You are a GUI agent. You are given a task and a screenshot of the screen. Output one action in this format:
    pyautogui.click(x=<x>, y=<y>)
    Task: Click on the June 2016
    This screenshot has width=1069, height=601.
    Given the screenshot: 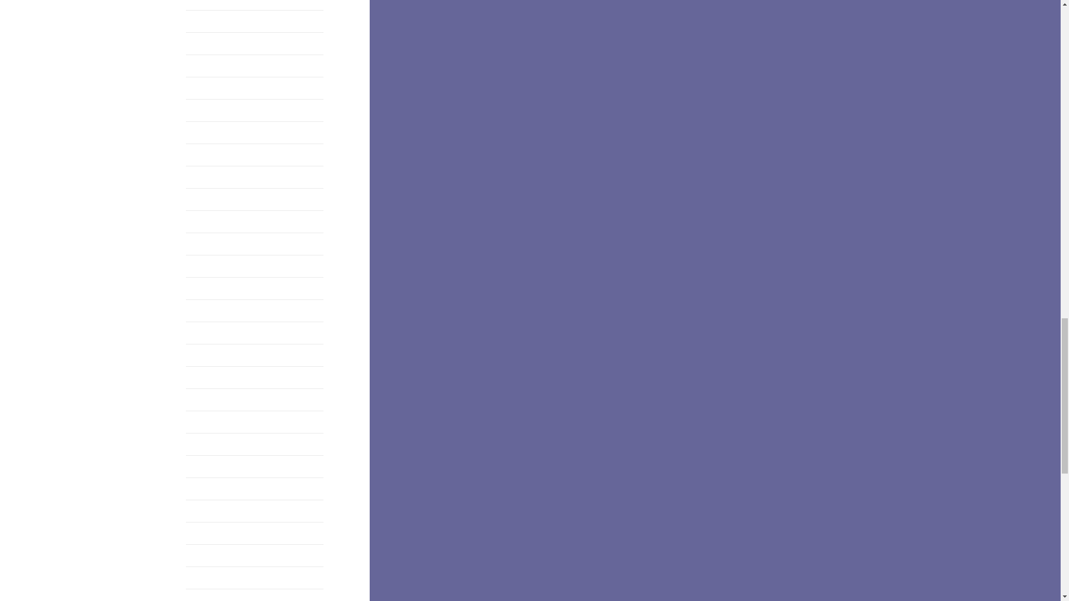 What is the action you would take?
    pyautogui.click(x=207, y=266)
    